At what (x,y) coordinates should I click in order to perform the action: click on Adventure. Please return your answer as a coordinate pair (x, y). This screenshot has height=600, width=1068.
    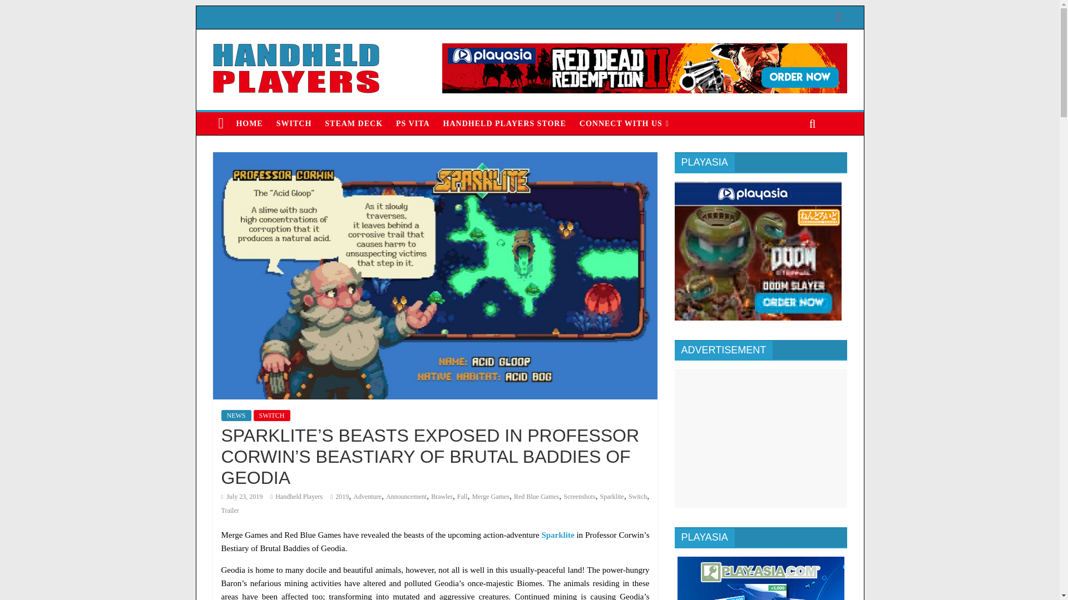
    Looking at the image, I should click on (367, 496).